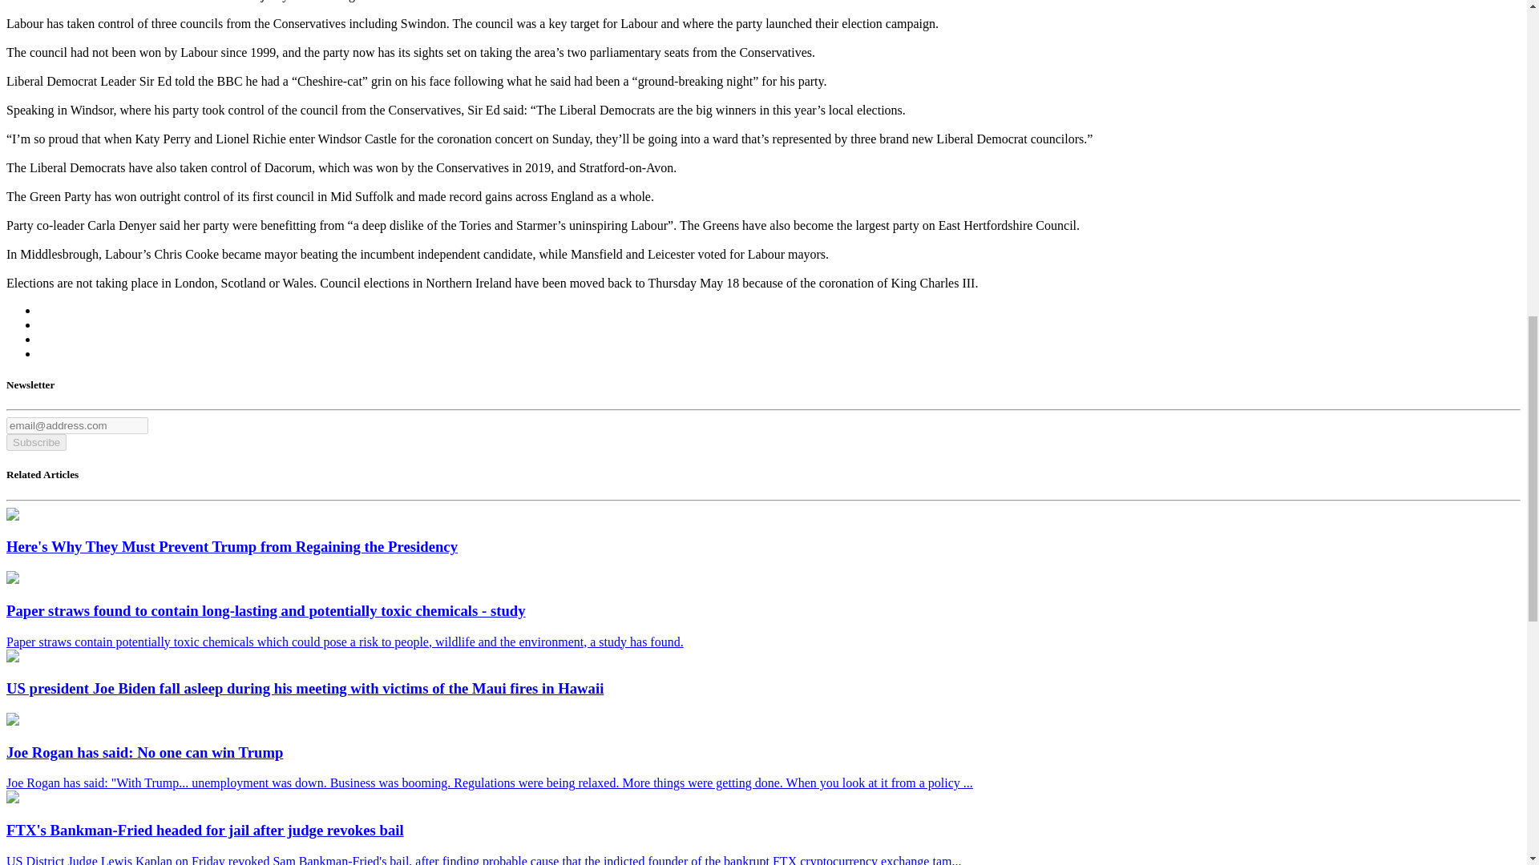 This screenshot has height=865, width=1539. What do you see at coordinates (12, 799) in the screenshot?
I see `FTX's Bankman-Fried headed for jail after judge revokes bail` at bounding box center [12, 799].